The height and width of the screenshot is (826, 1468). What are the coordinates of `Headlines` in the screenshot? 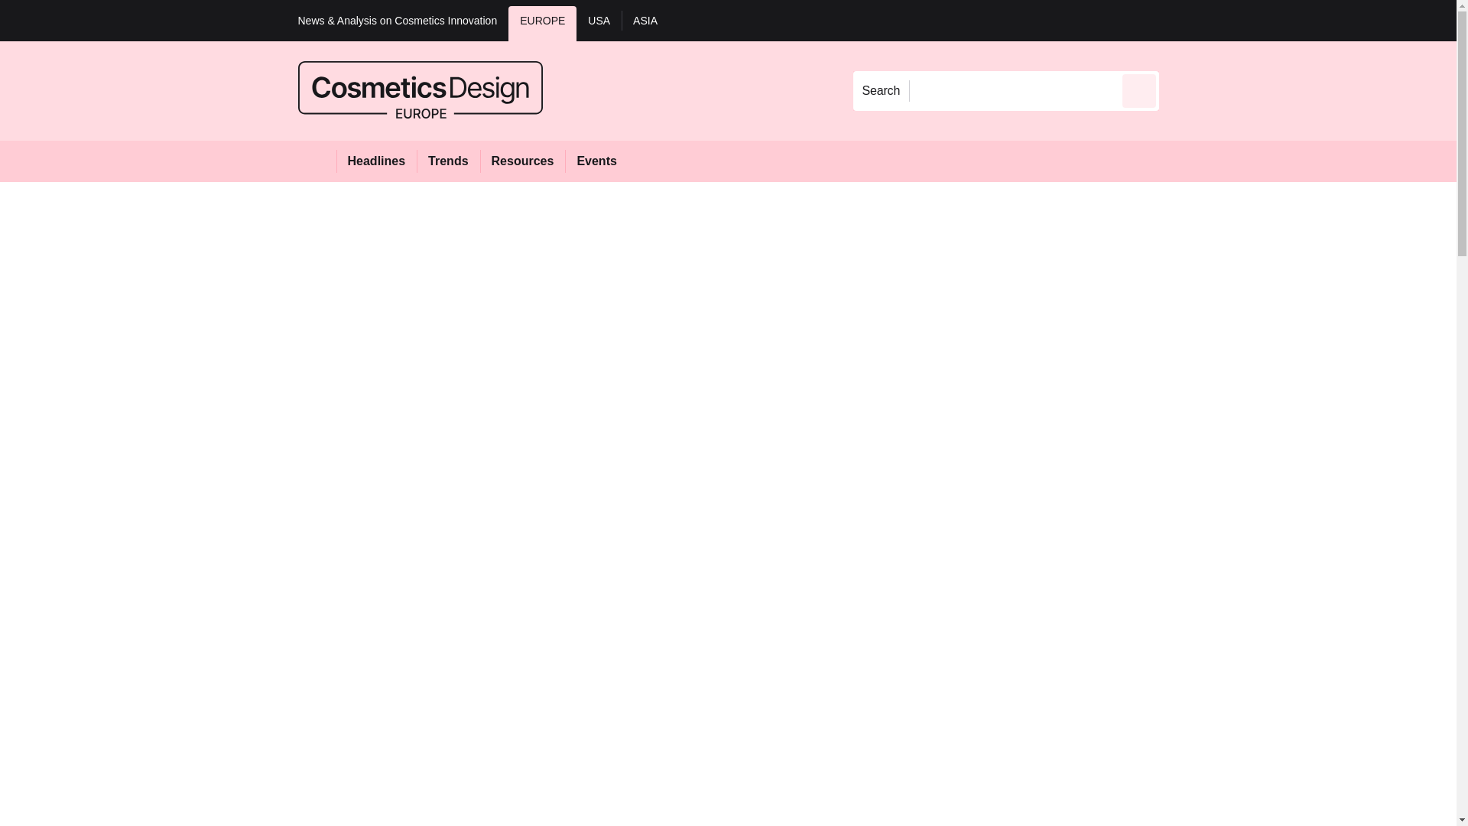 It's located at (376, 161).